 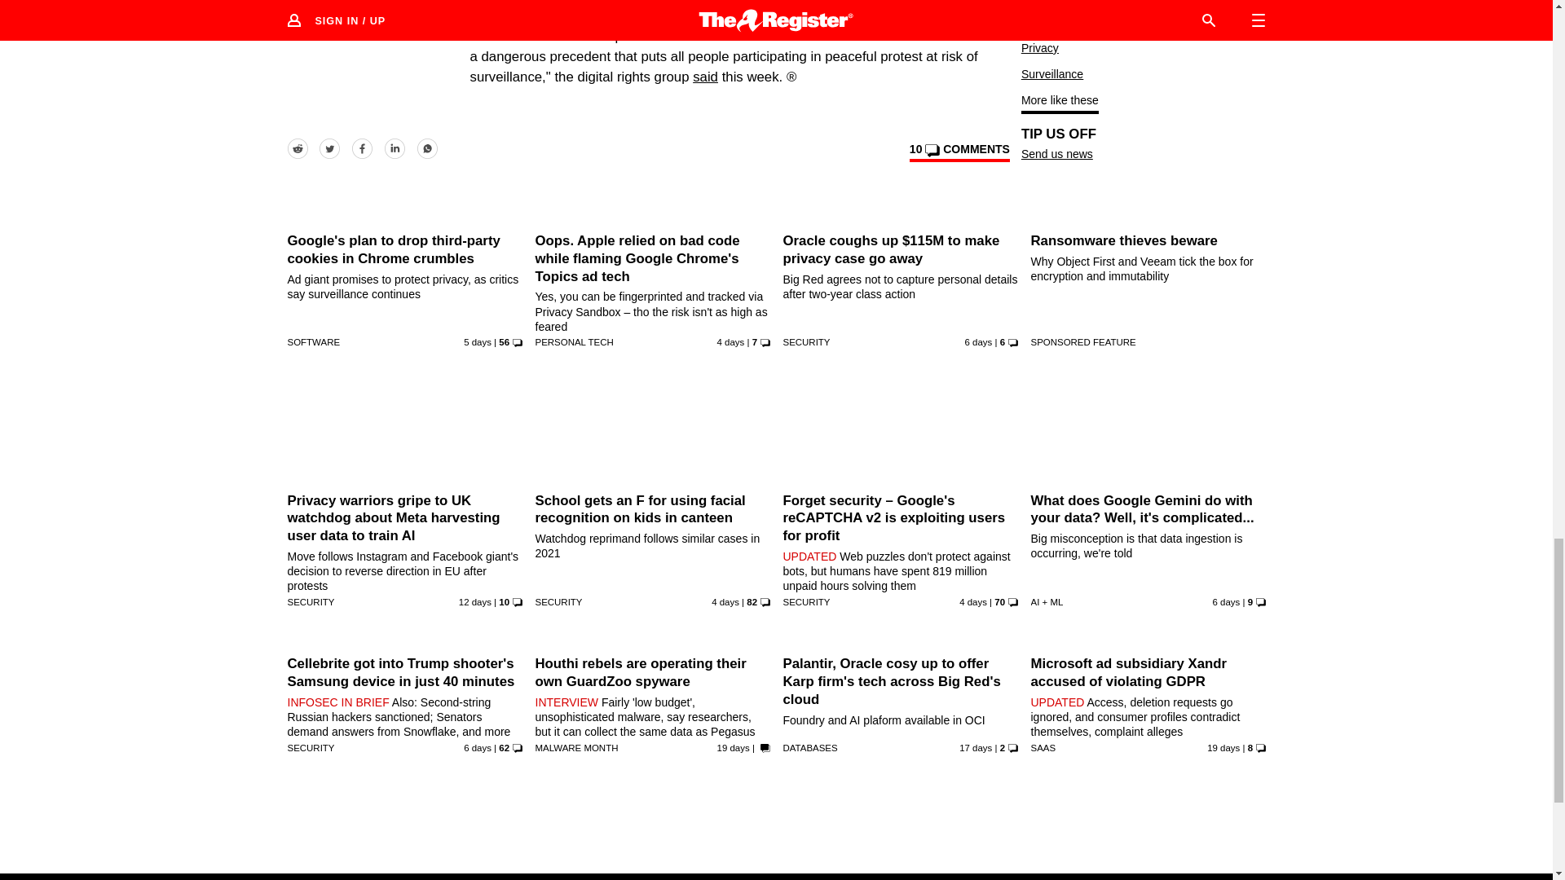 I want to click on 22 Jul 2024 13:45, so click(x=978, y=341).